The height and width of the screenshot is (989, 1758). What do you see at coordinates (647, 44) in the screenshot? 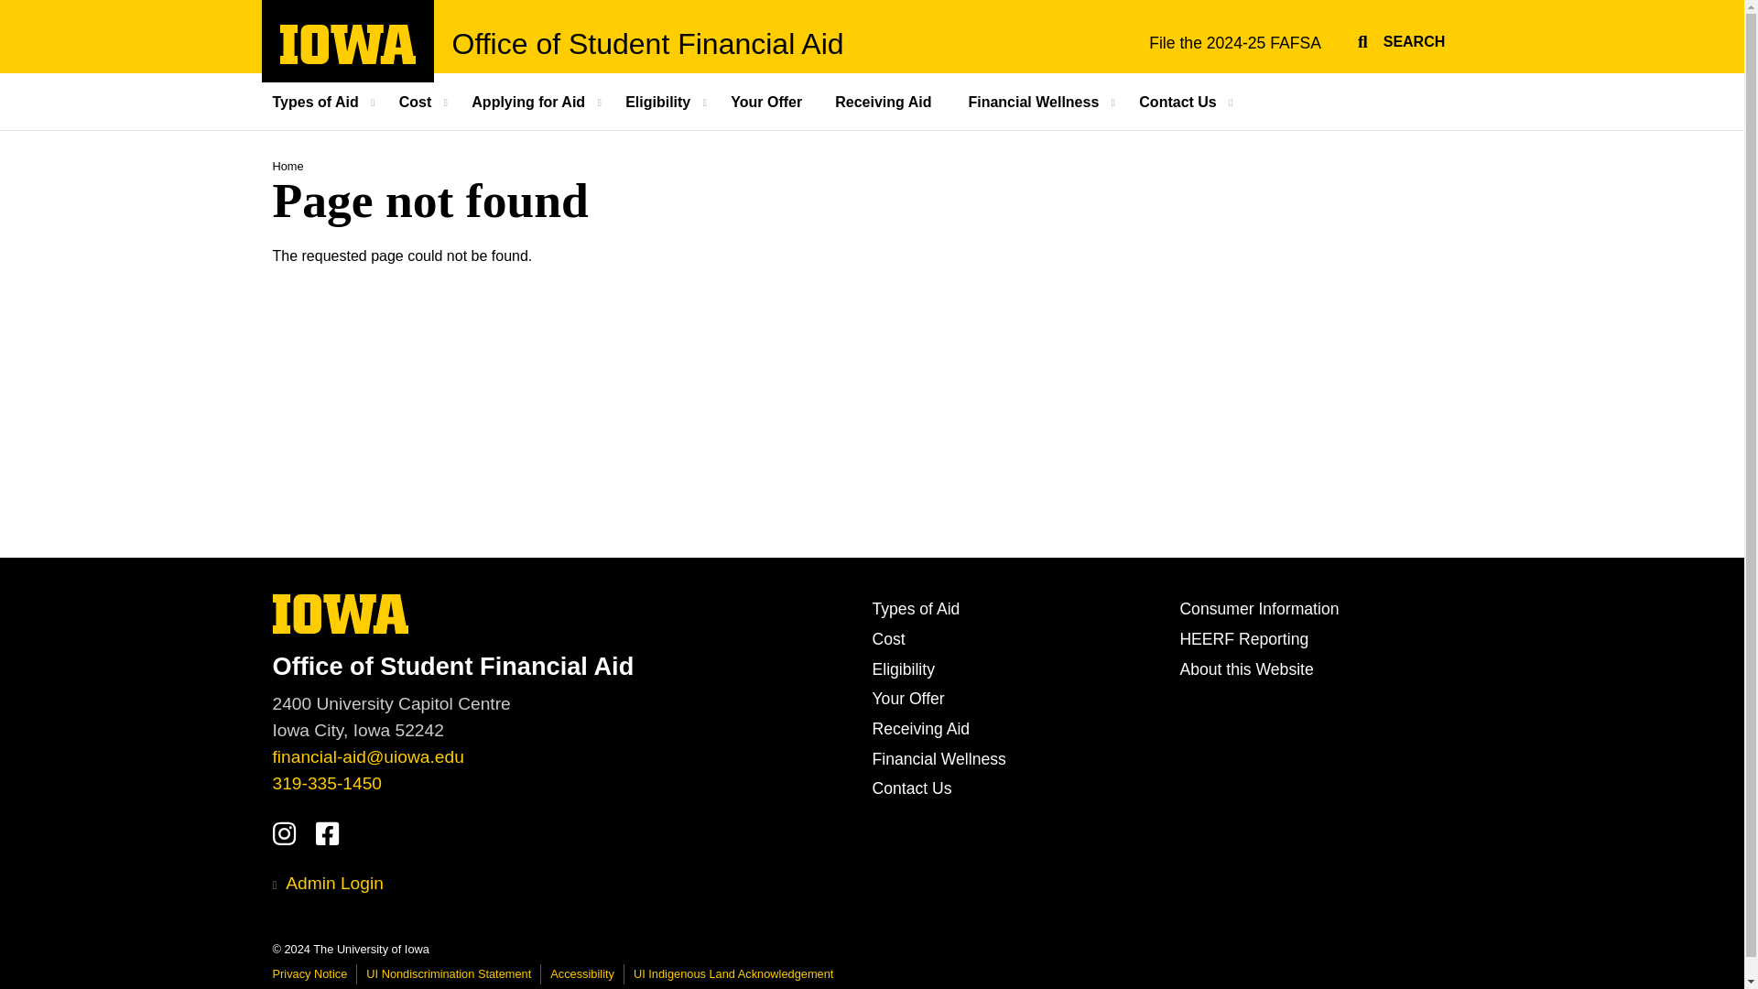
I see `Office of Student Financial Aid` at bounding box center [647, 44].